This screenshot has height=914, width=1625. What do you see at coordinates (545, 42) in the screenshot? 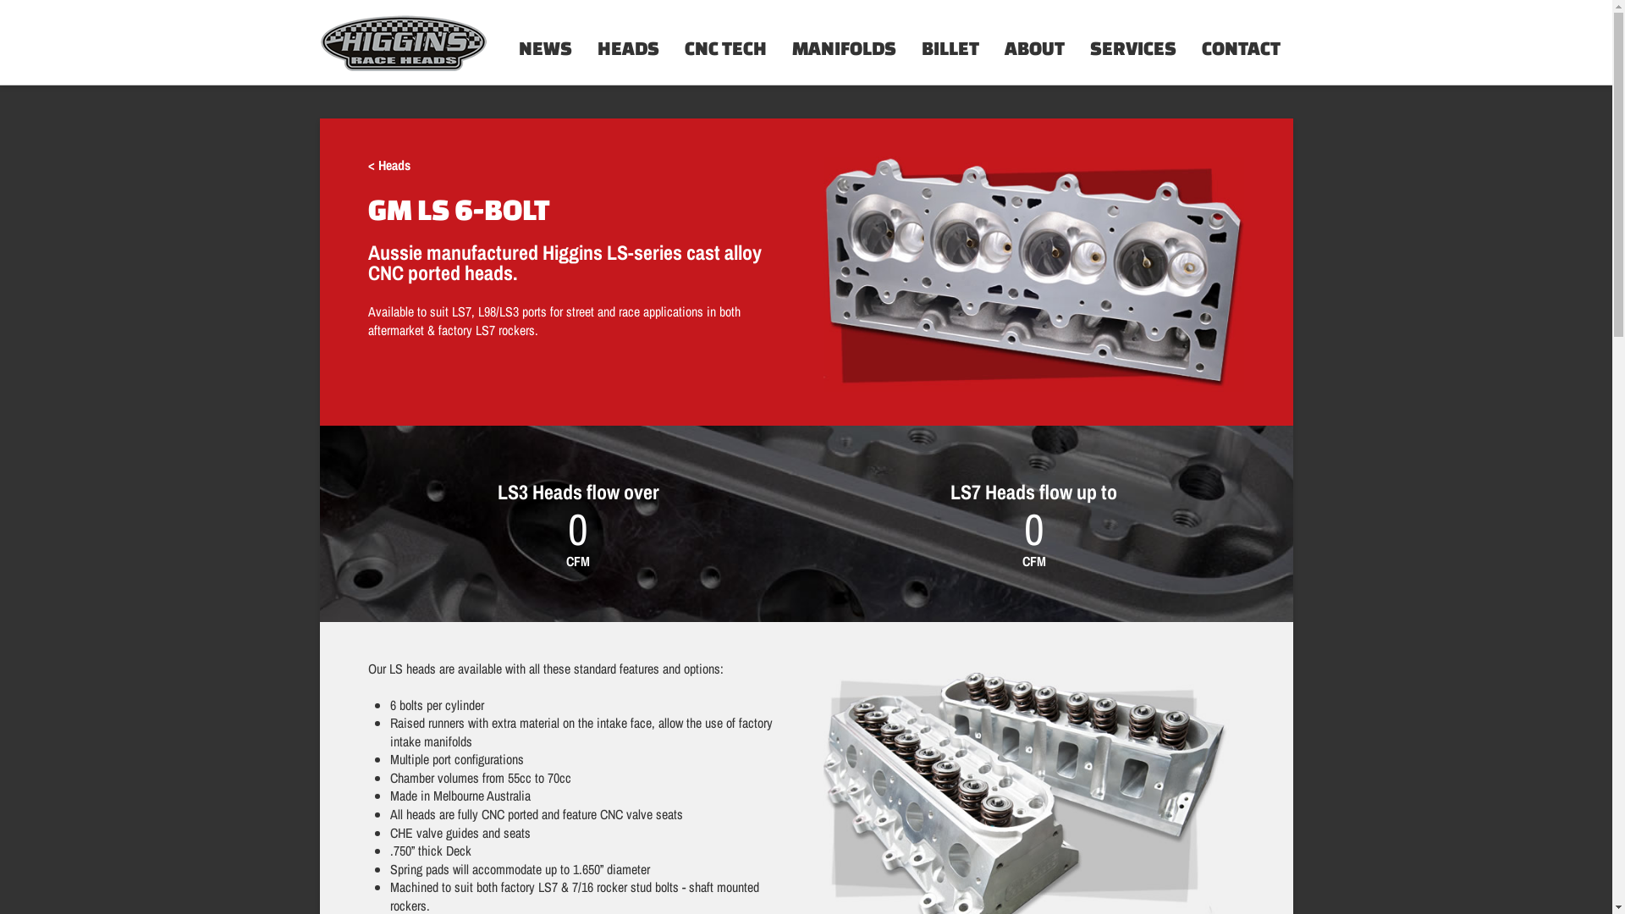
I see `NEWS` at bounding box center [545, 42].